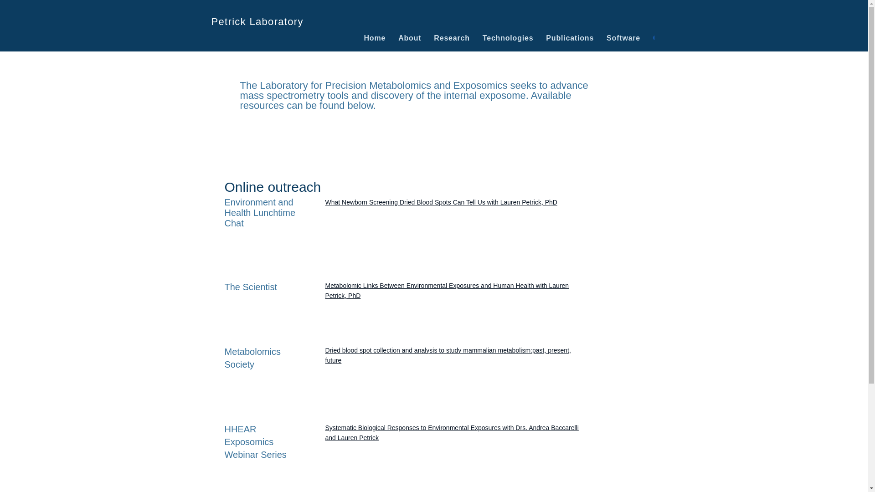 This screenshot has height=492, width=875. Describe the element at coordinates (670, 38) in the screenshot. I see `Outreach` at that location.